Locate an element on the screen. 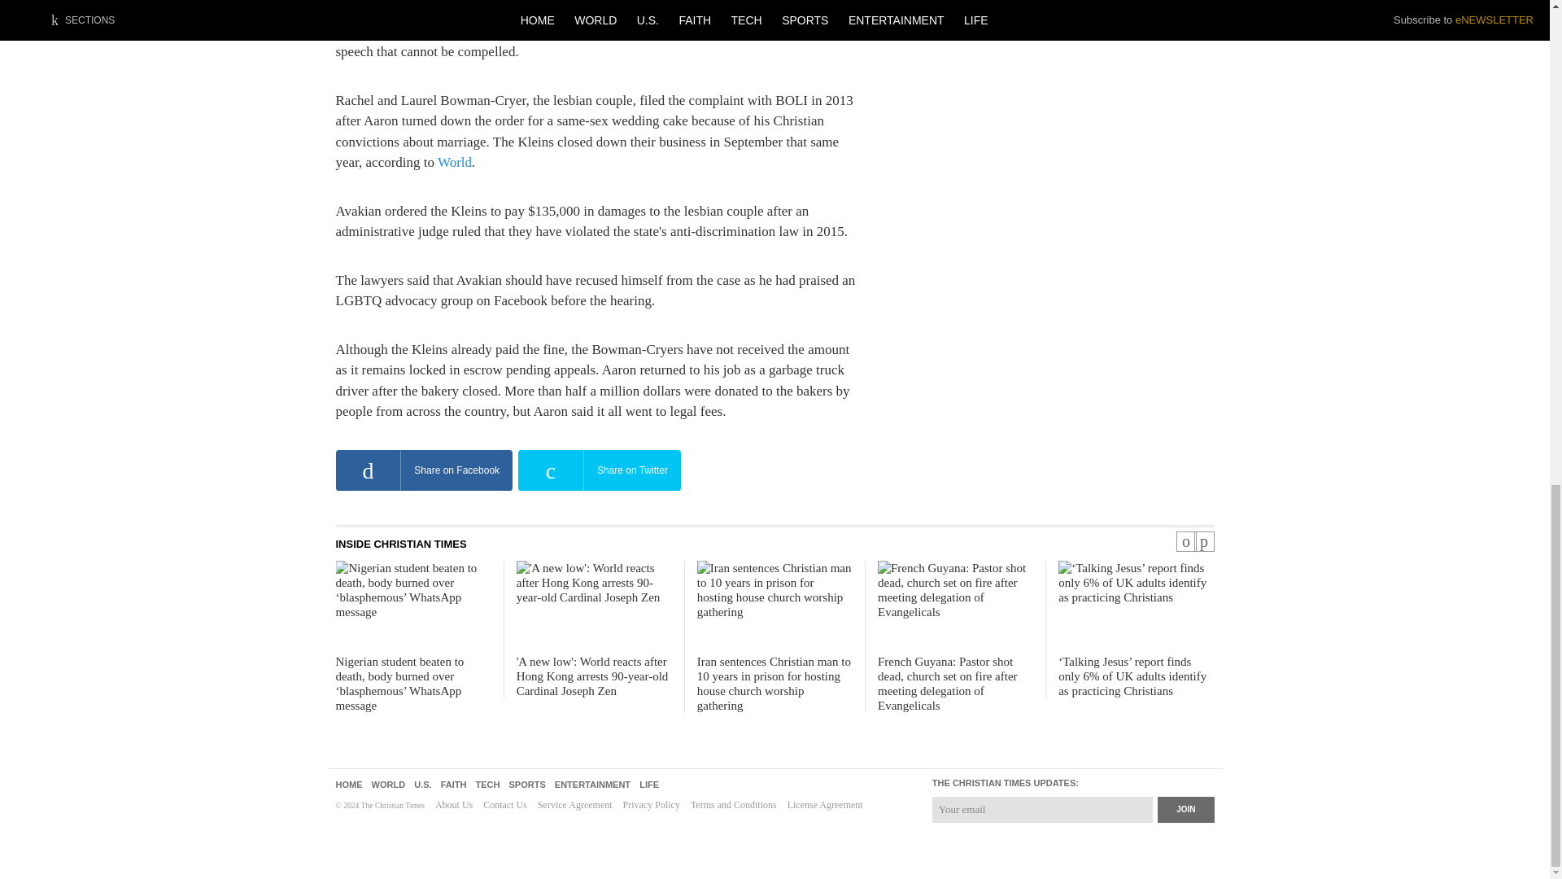  World is located at coordinates (454, 163).